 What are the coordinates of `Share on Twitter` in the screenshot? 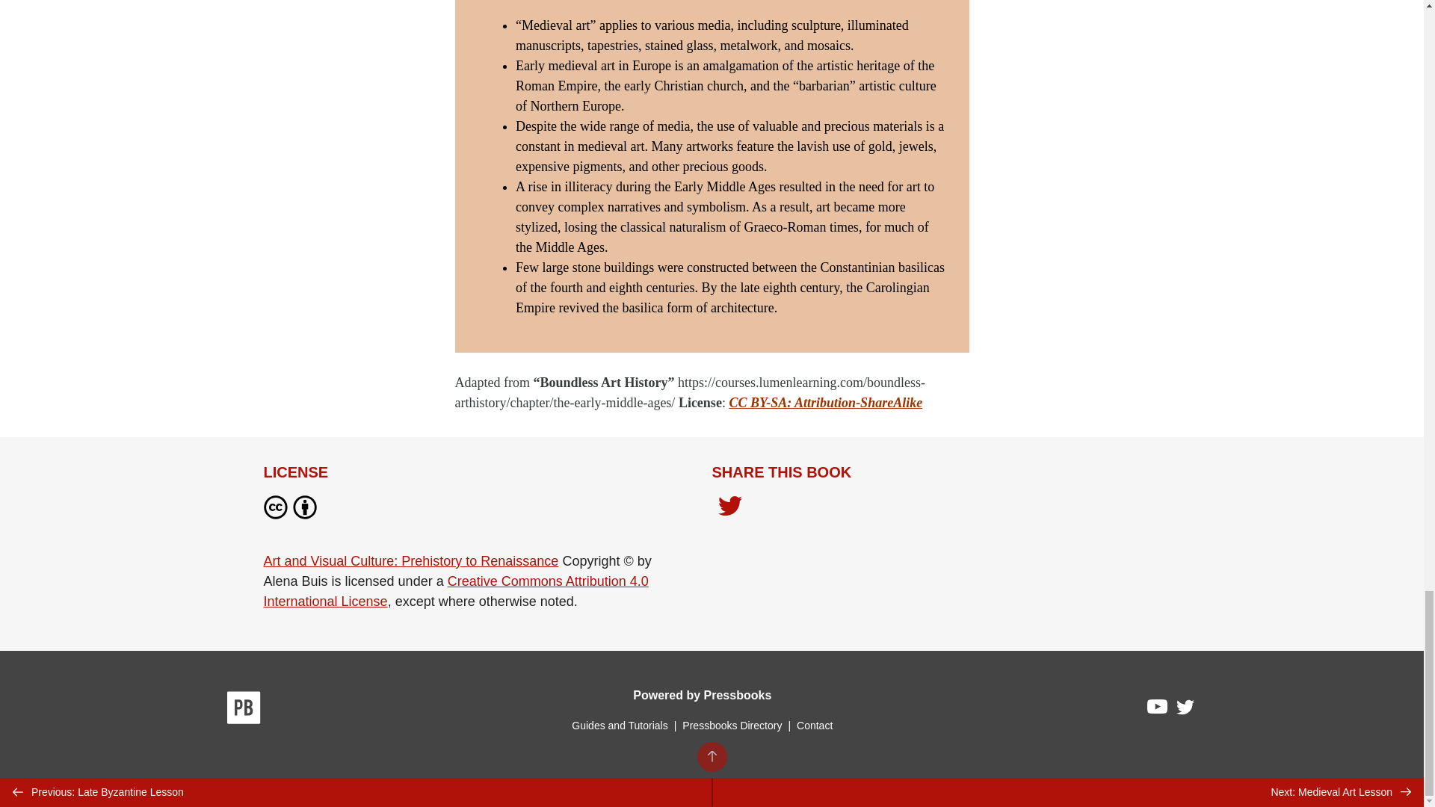 It's located at (729, 507).